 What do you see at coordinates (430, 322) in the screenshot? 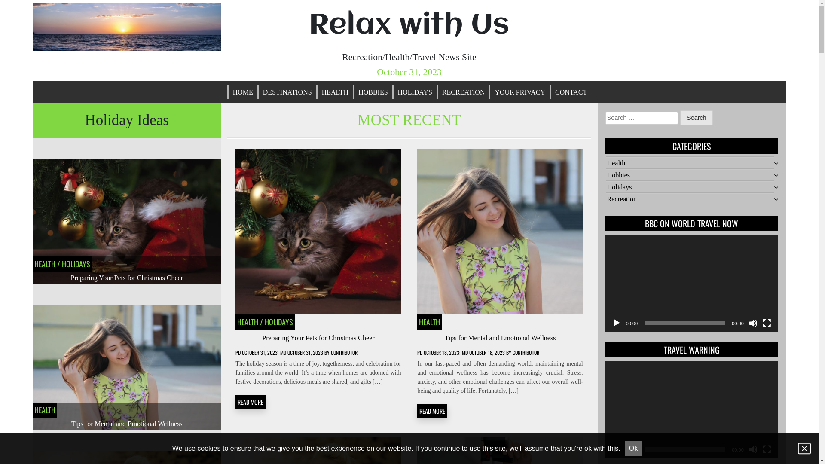
I see `HEALTH` at bounding box center [430, 322].